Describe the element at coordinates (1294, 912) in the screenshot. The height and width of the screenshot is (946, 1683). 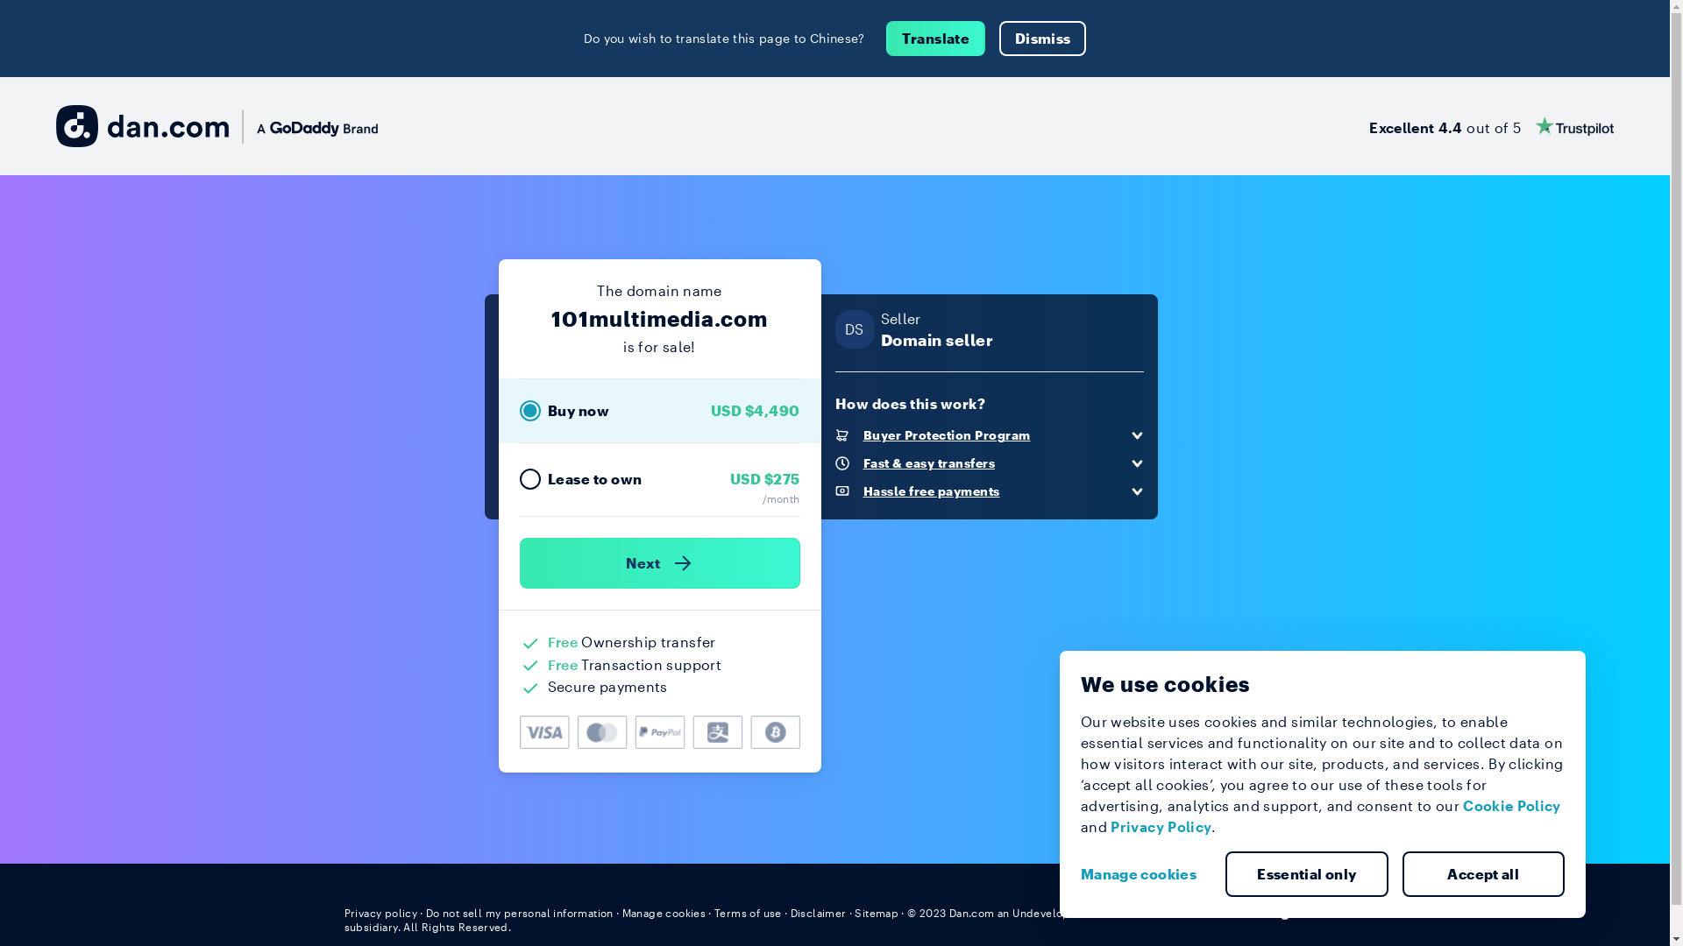
I see `English` at that location.